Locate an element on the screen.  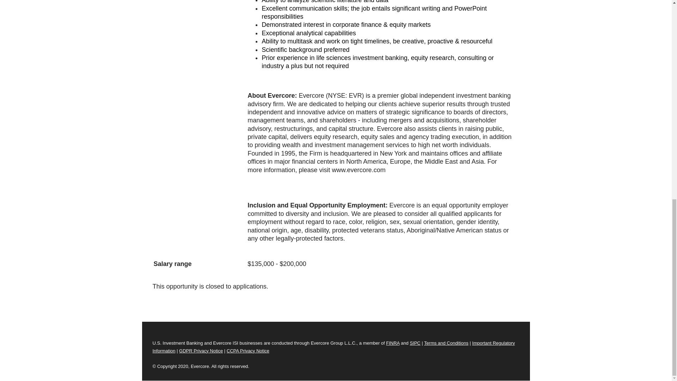
SIPC is located at coordinates (415, 343).